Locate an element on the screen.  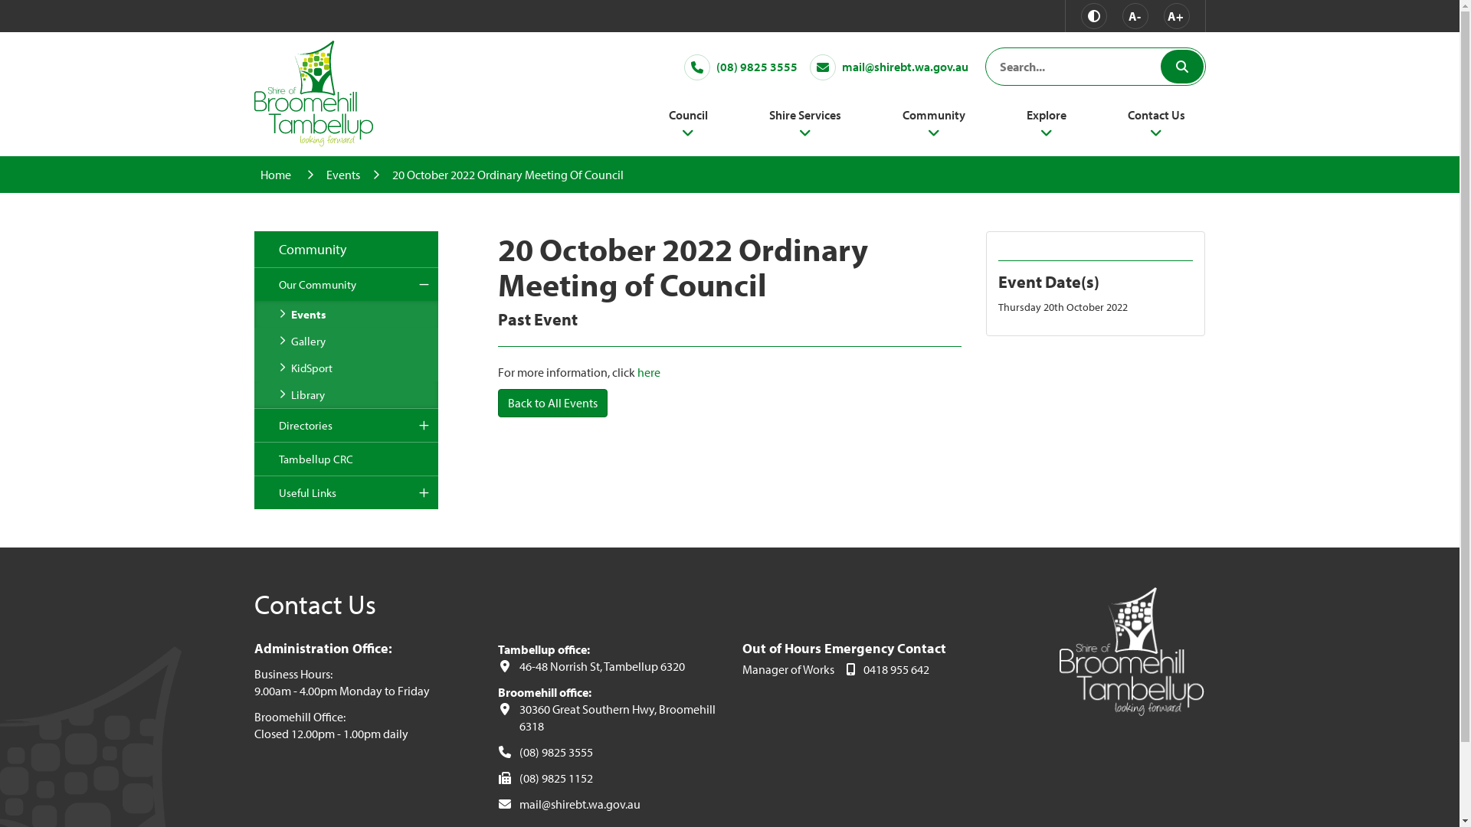
mail@shirebt.wa.gov.au is located at coordinates (889, 67).